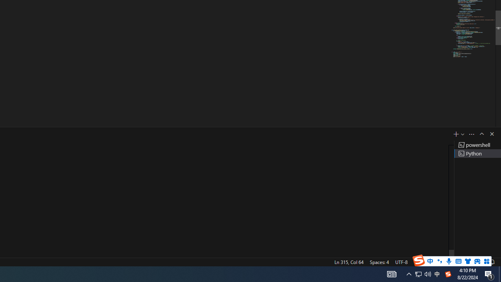 Image resolution: width=501 pixels, height=282 pixels. What do you see at coordinates (478, 154) in the screenshot?
I see `Terminal 2 Python` at bounding box center [478, 154].